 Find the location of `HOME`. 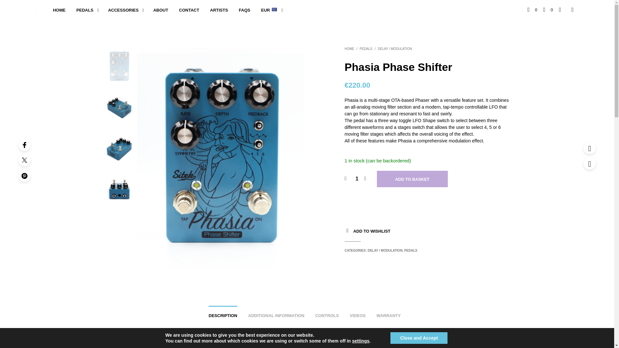

HOME is located at coordinates (349, 48).